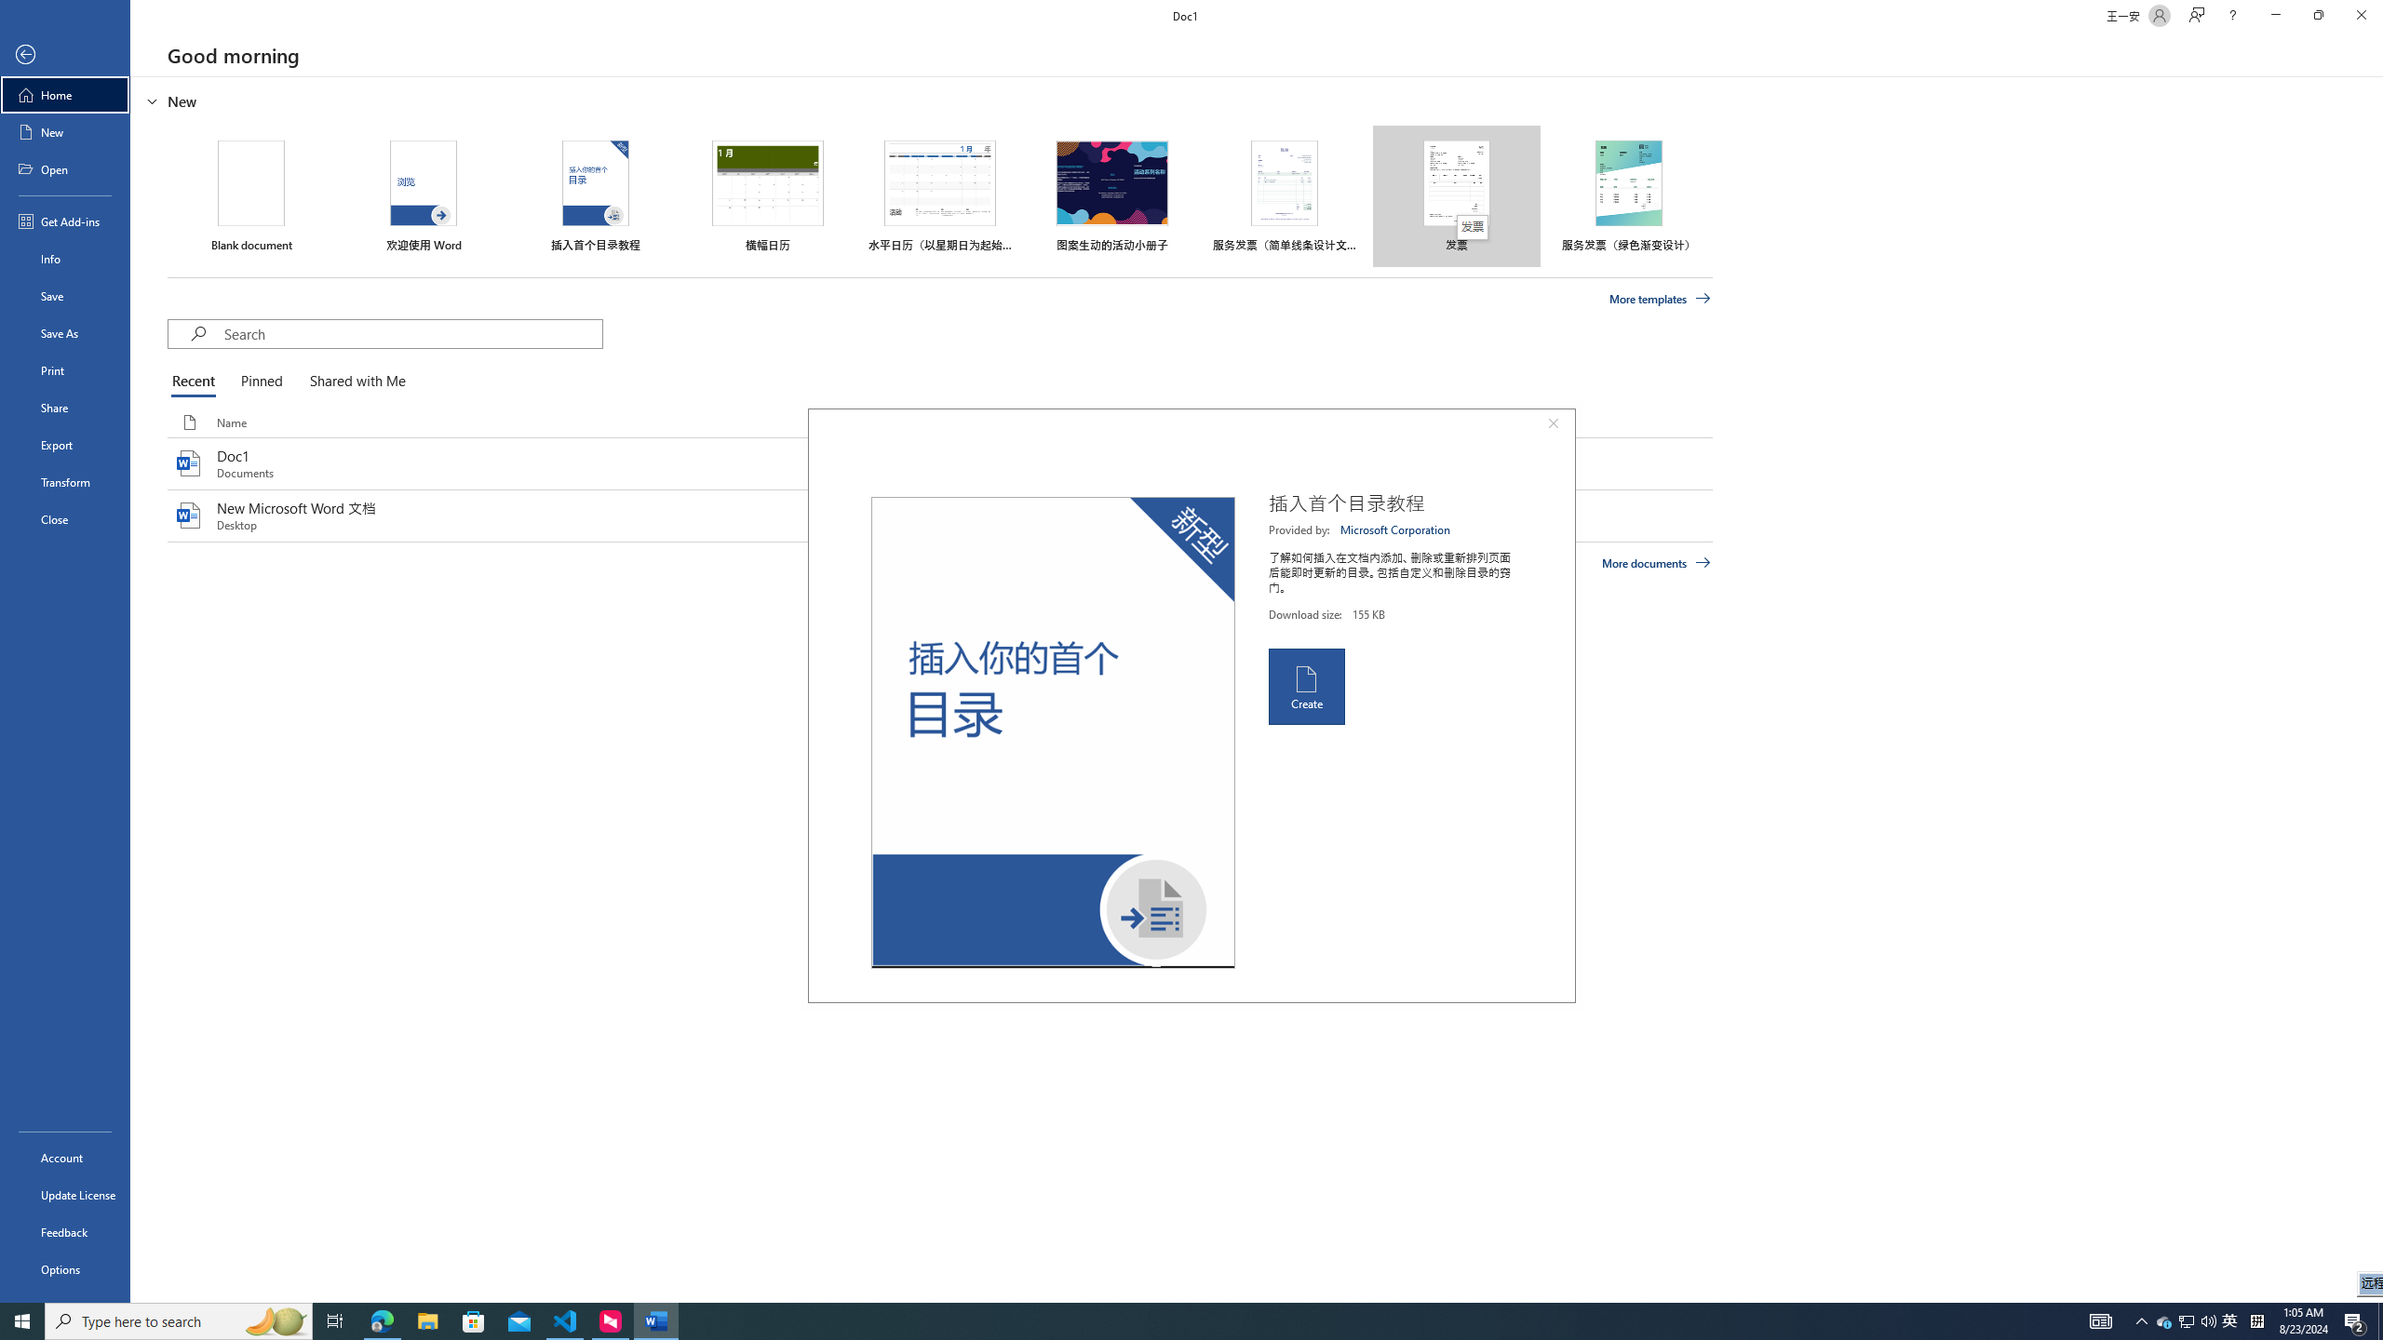 This screenshot has height=1340, width=2383. What do you see at coordinates (261, 382) in the screenshot?
I see `Pinned` at bounding box center [261, 382].